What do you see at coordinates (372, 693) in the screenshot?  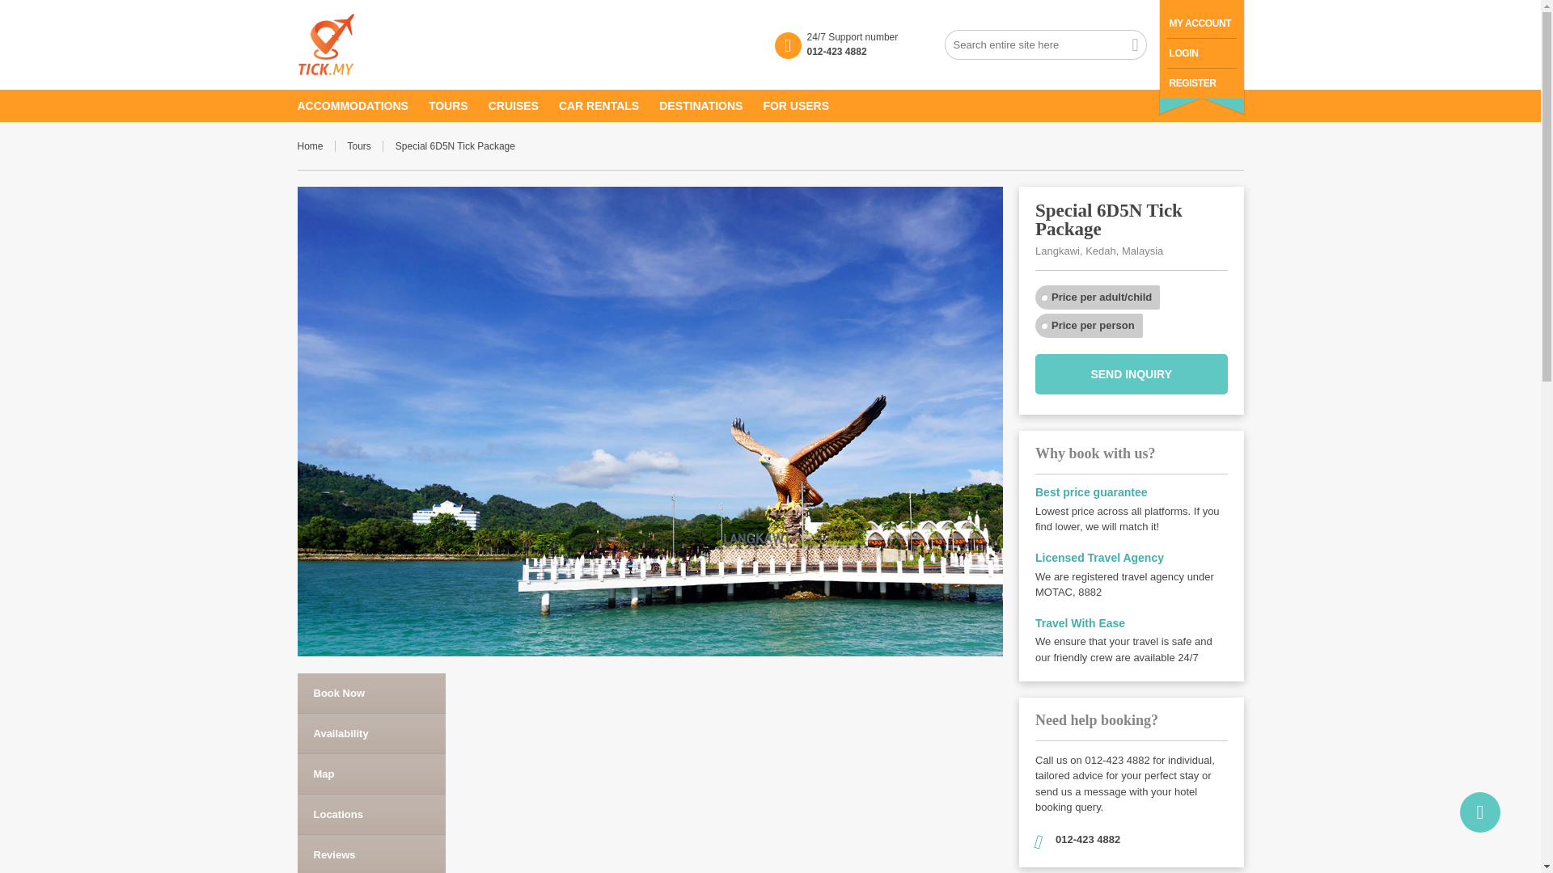 I see `Book Now` at bounding box center [372, 693].